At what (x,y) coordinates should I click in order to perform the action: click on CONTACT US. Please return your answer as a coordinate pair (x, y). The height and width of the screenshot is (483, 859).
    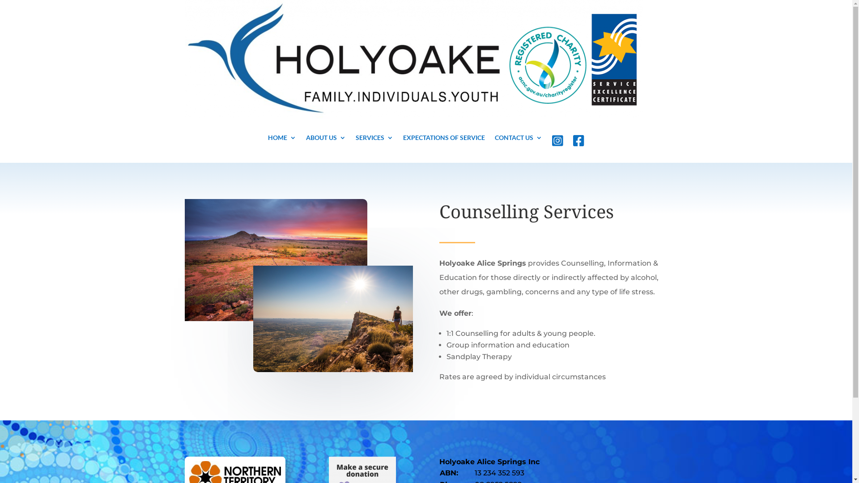
    Looking at the image, I should click on (519, 143).